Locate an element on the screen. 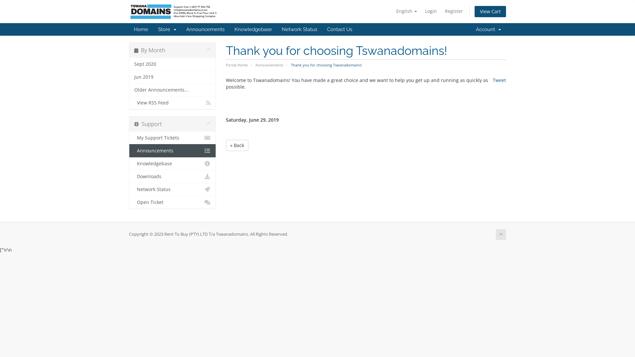 The width and height of the screenshot is (635, 357). Jun 2019 is located at coordinates (173, 77).